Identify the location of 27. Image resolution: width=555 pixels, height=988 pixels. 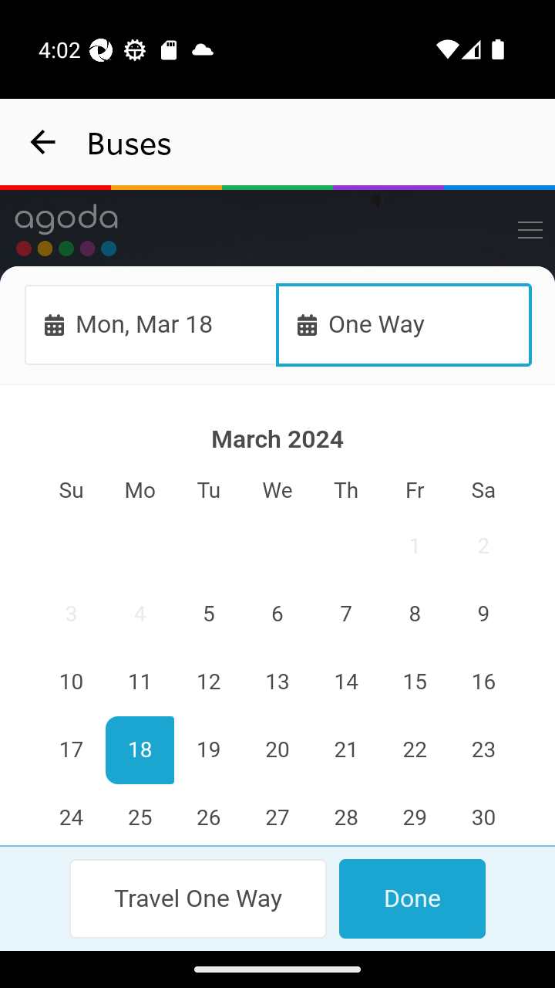
(277, 815).